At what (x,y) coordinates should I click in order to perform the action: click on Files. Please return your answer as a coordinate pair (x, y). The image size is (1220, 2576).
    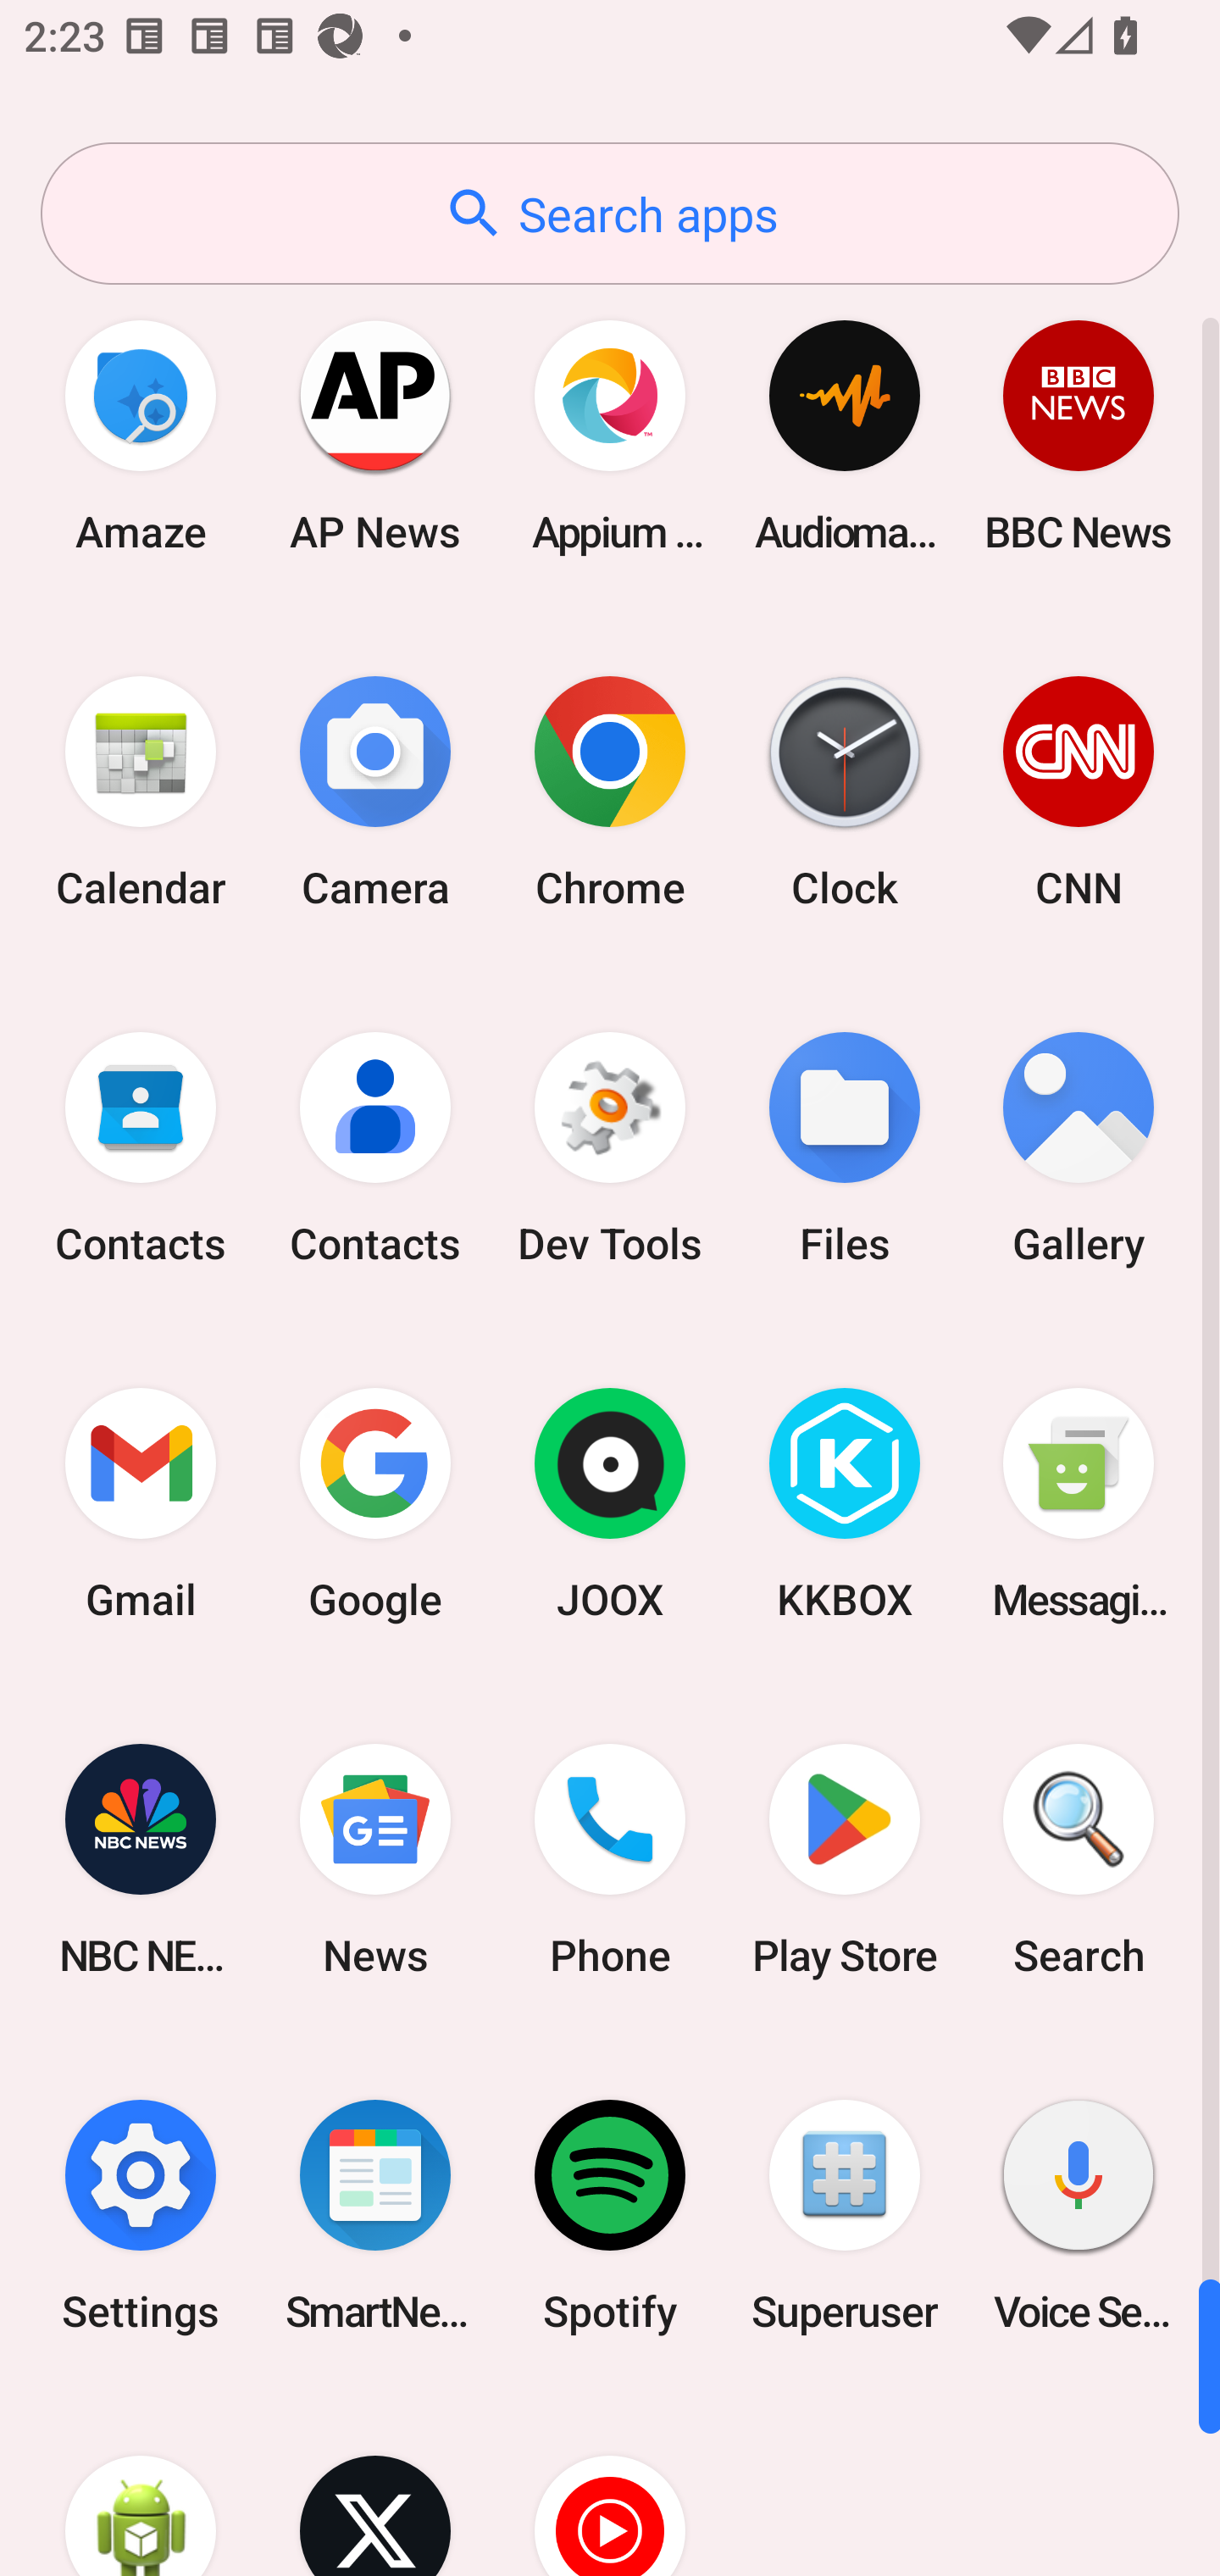
    Looking at the image, I should click on (844, 1149).